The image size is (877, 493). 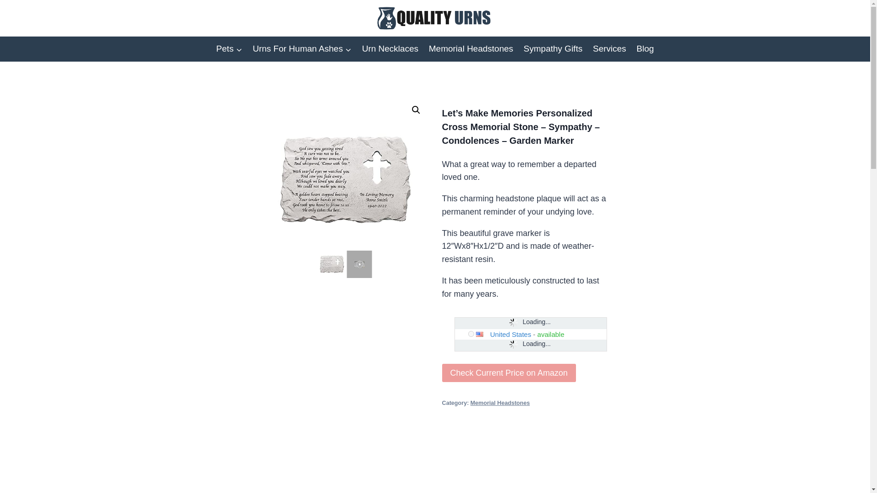 What do you see at coordinates (500, 403) in the screenshot?
I see `Memorial Headstones` at bounding box center [500, 403].